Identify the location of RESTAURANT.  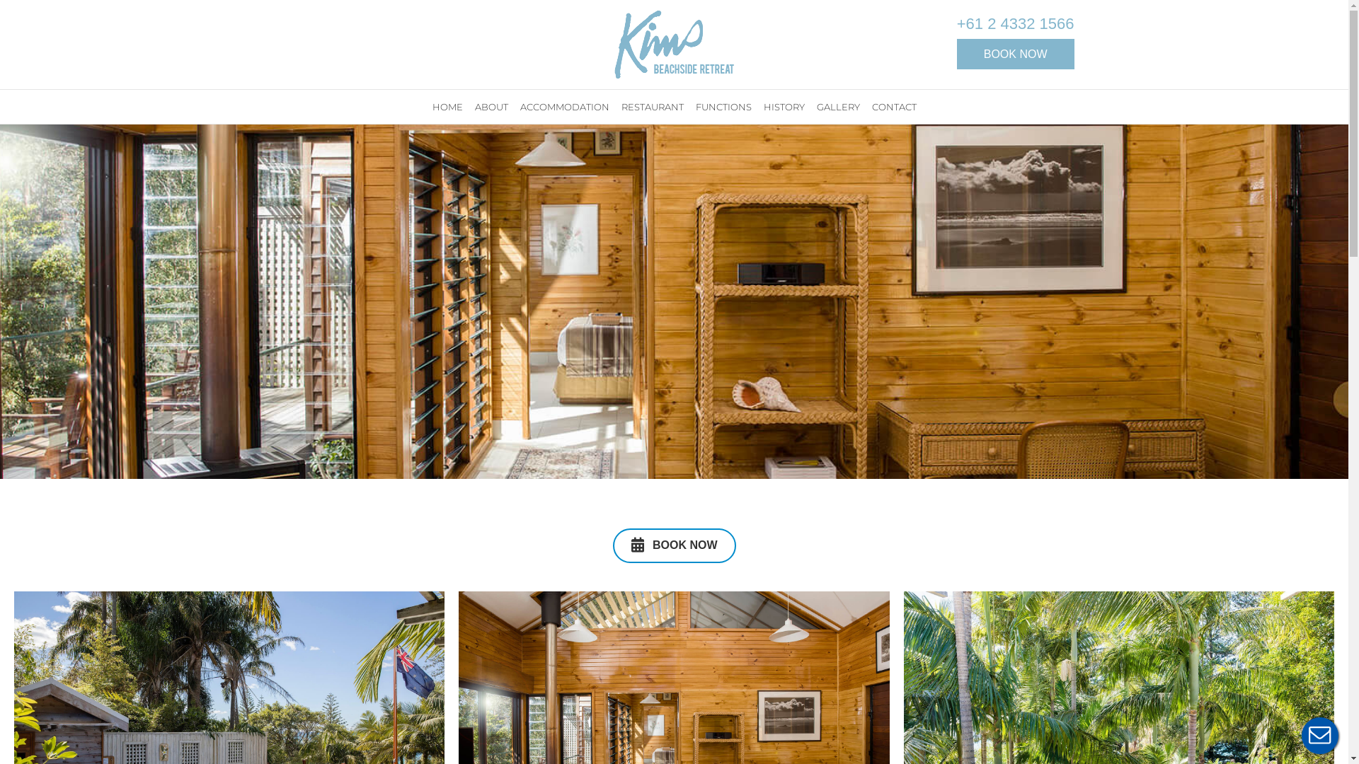
(652, 107).